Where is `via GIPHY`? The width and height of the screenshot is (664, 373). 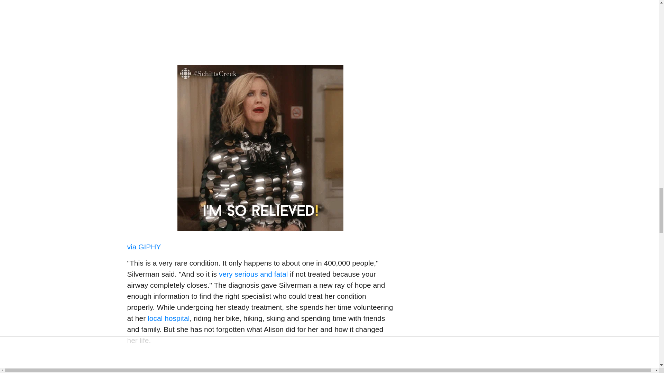
via GIPHY is located at coordinates (144, 247).